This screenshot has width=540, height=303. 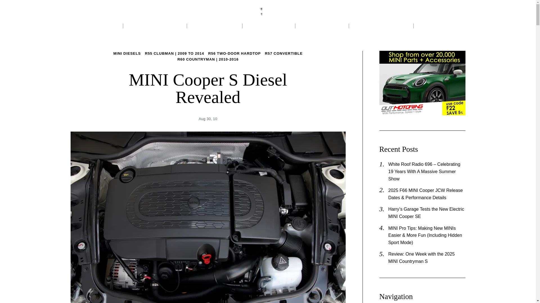 I want to click on MINI ACEMAN, so click(x=269, y=26).